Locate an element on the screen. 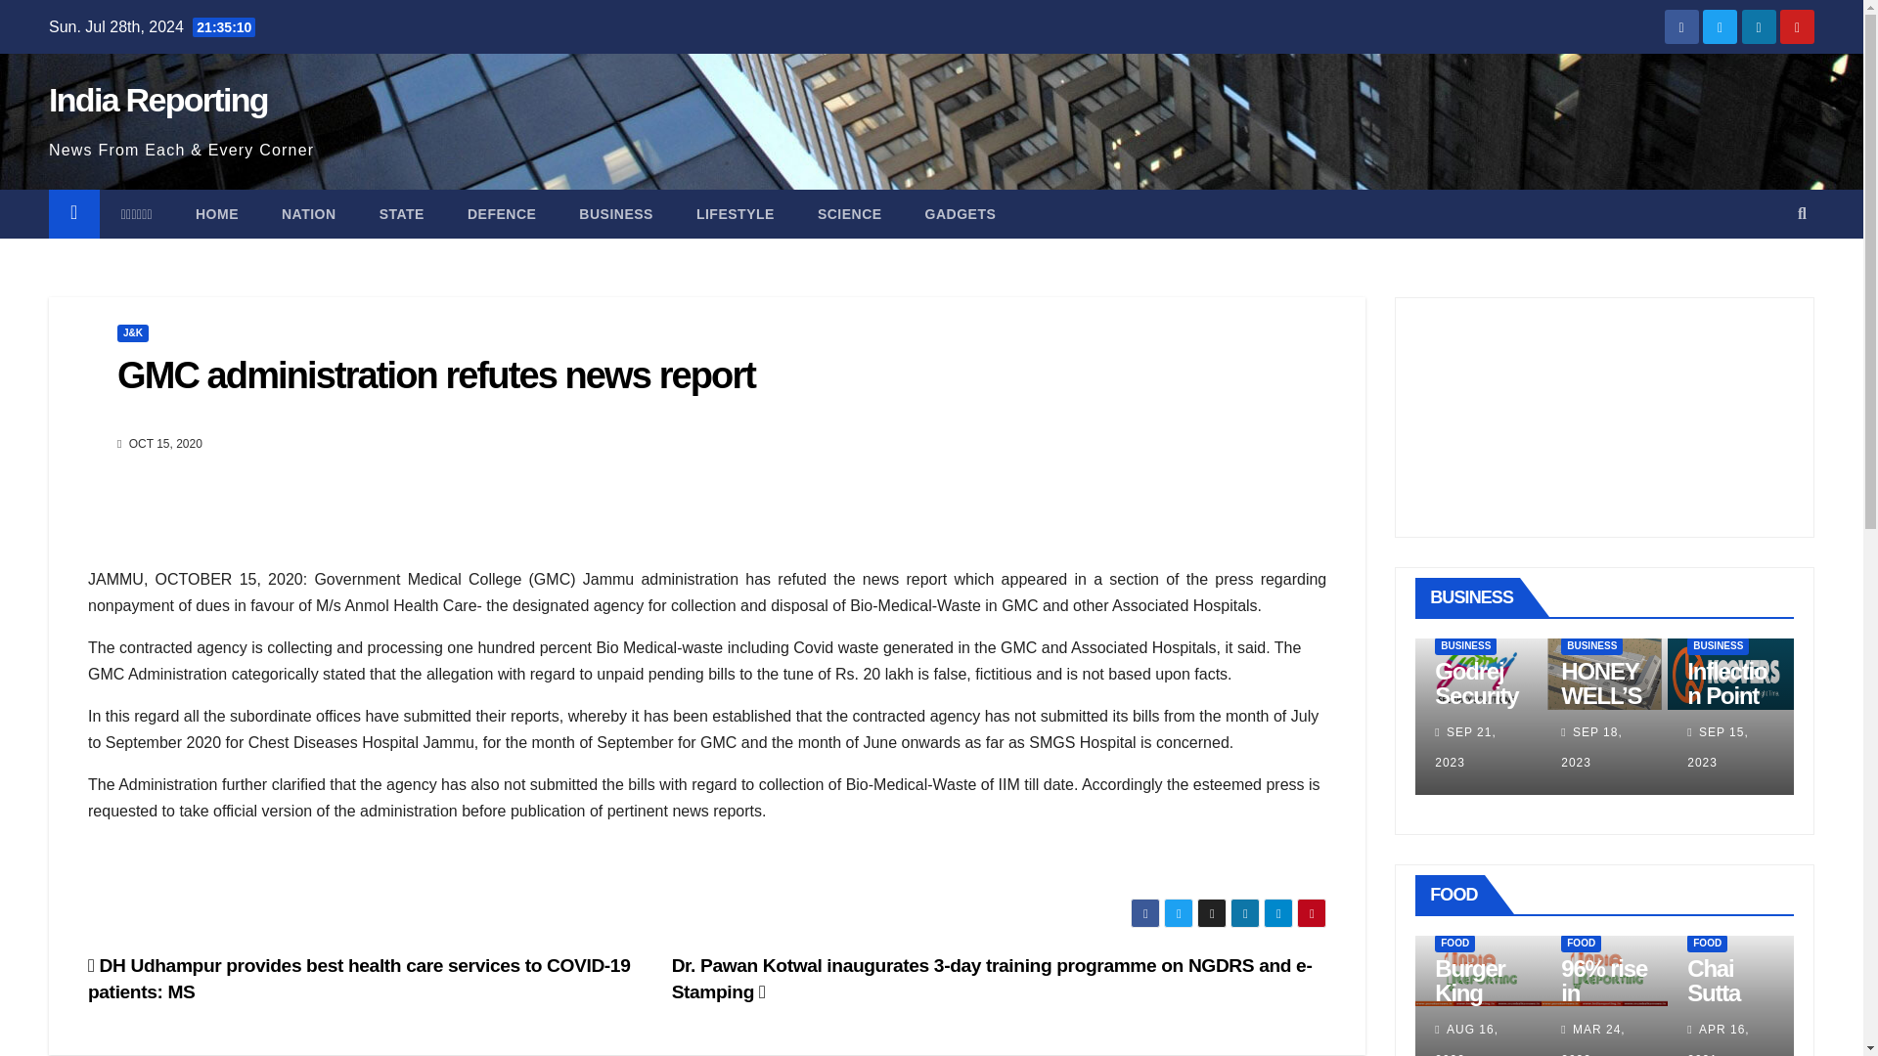 The image size is (1878, 1056). Gadgets is located at coordinates (961, 214).